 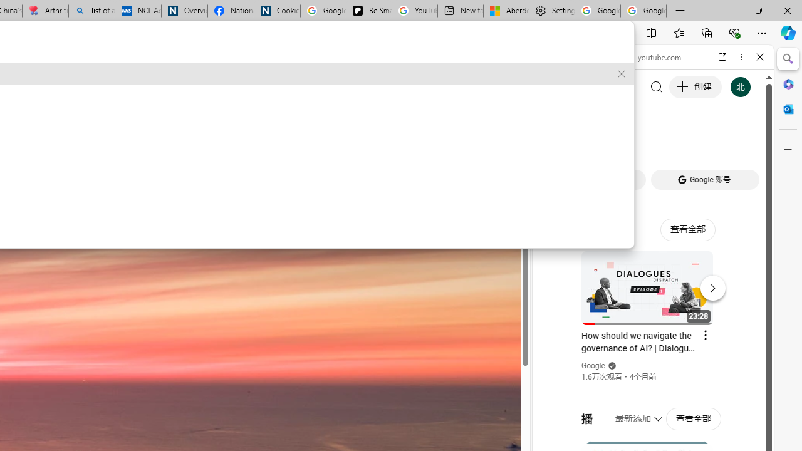 What do you see at coordinates (138, 11) in the screenshot?
I see `NCL Adult Asthma Inhaler Choice Guideline` at bounding box center [138, 11].